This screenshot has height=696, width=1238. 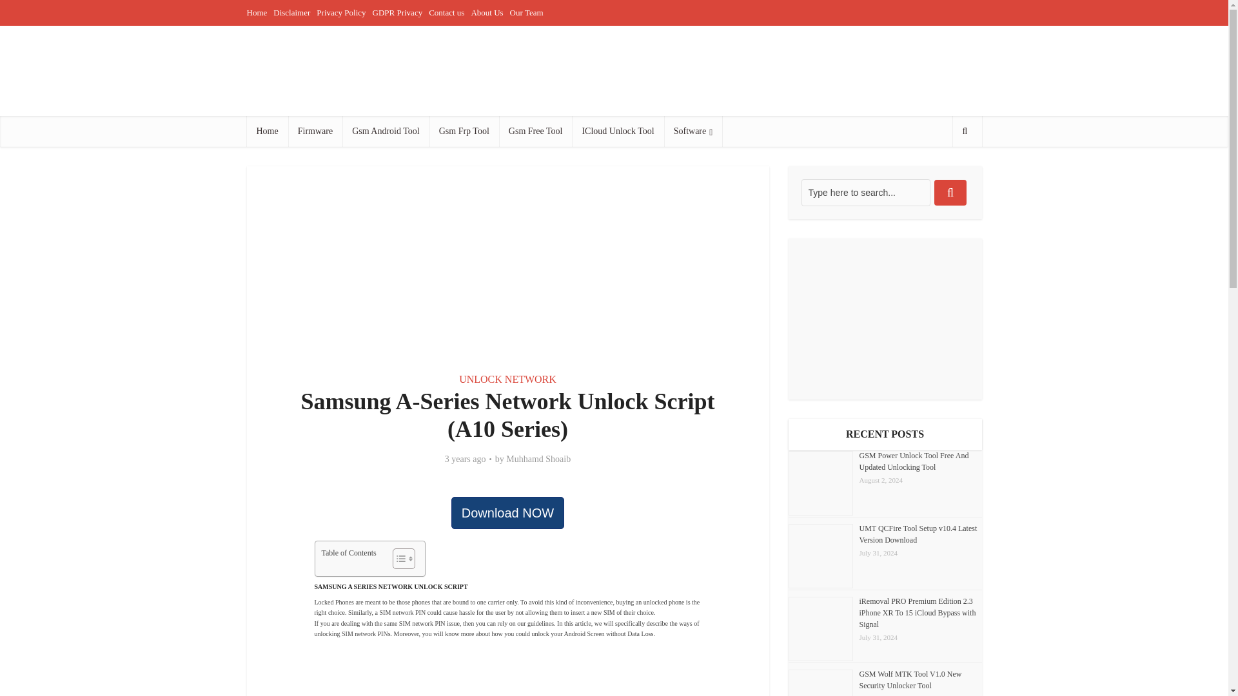 I want to click on ICloud Unlock Tool, so click(x=618, y=131).